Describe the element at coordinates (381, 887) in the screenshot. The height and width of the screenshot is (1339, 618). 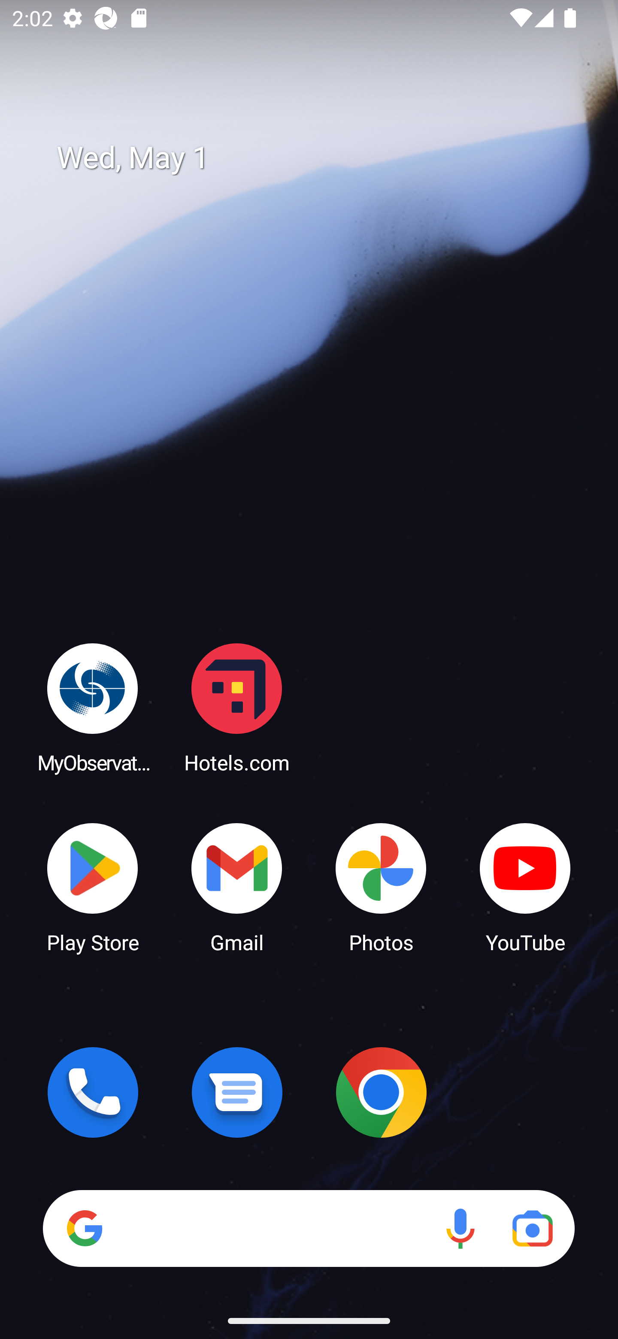
I see `Photos` at that location.